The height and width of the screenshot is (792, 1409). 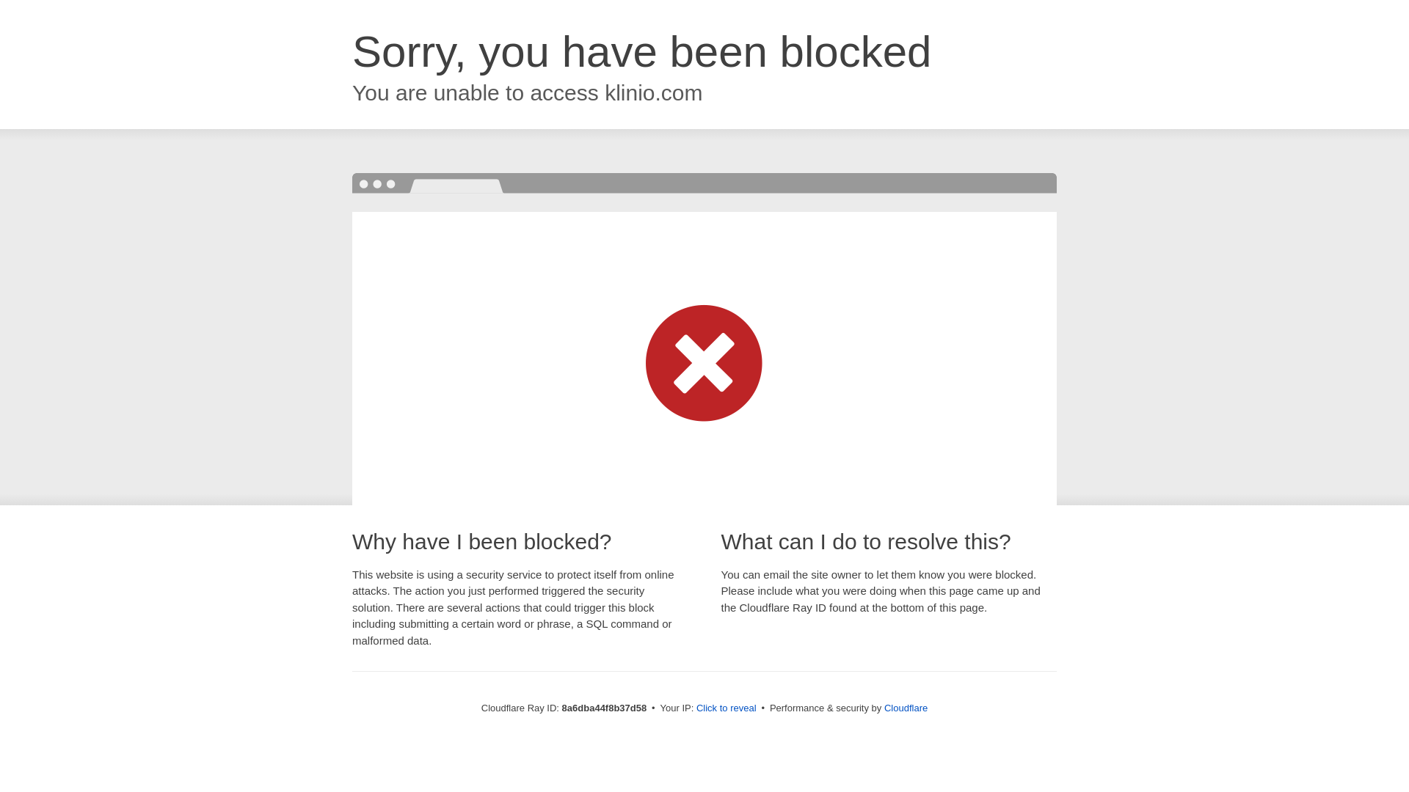 I want to click on Click to reveal, so click(x=727, y=708).